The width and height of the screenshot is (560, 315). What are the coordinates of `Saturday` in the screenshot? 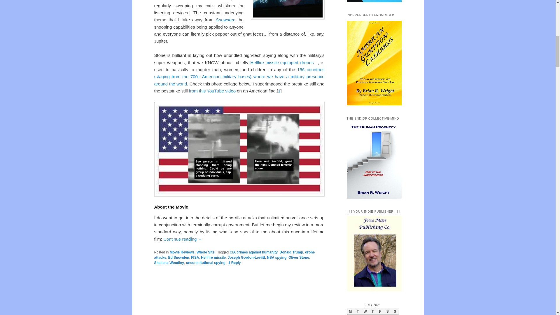 It's located at (387, 312).